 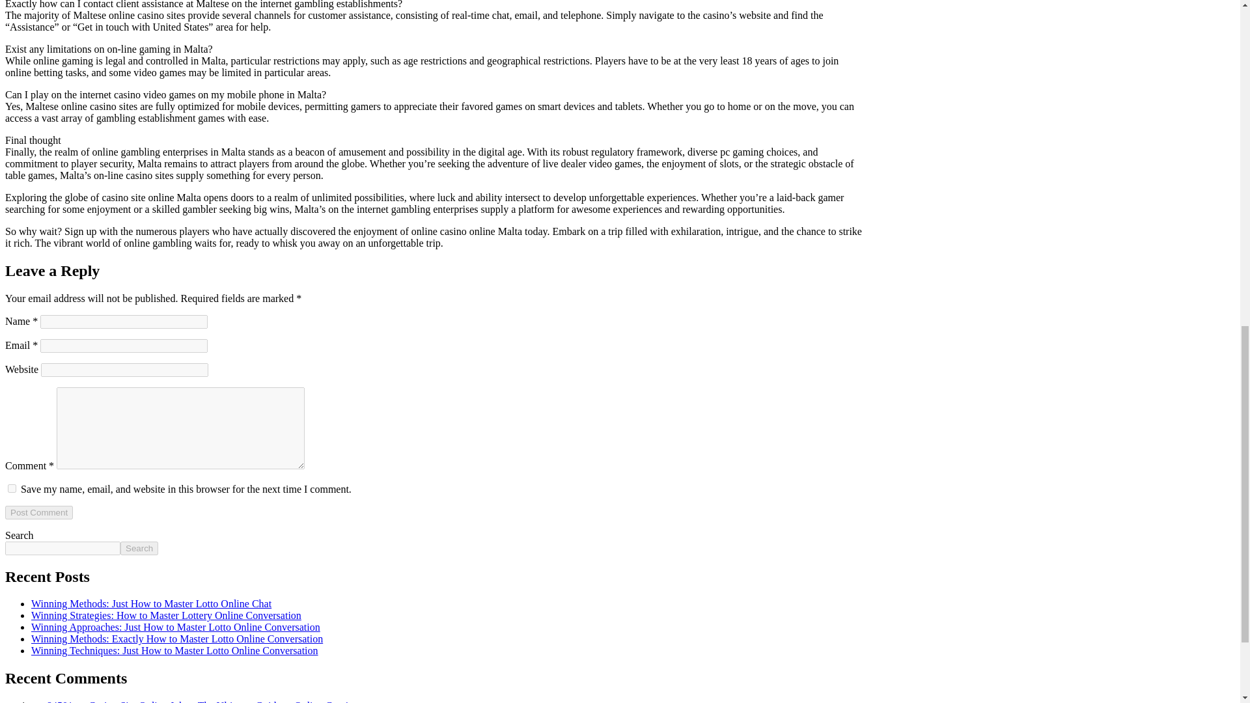 I want to click on Post Comment, so click(x=38, y=512).